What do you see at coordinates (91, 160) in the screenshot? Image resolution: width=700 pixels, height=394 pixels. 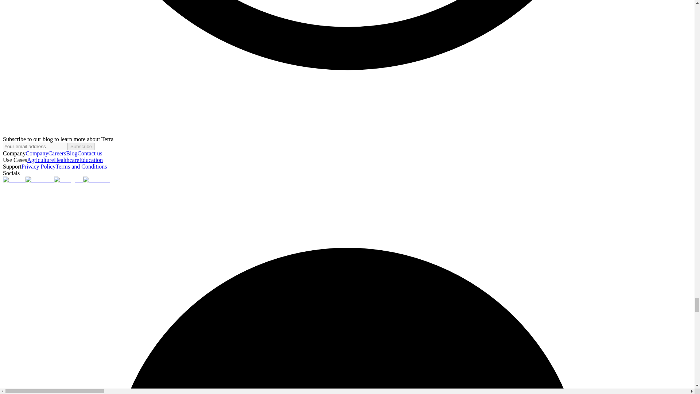 I see `Education` at bounding box center [91, 160].